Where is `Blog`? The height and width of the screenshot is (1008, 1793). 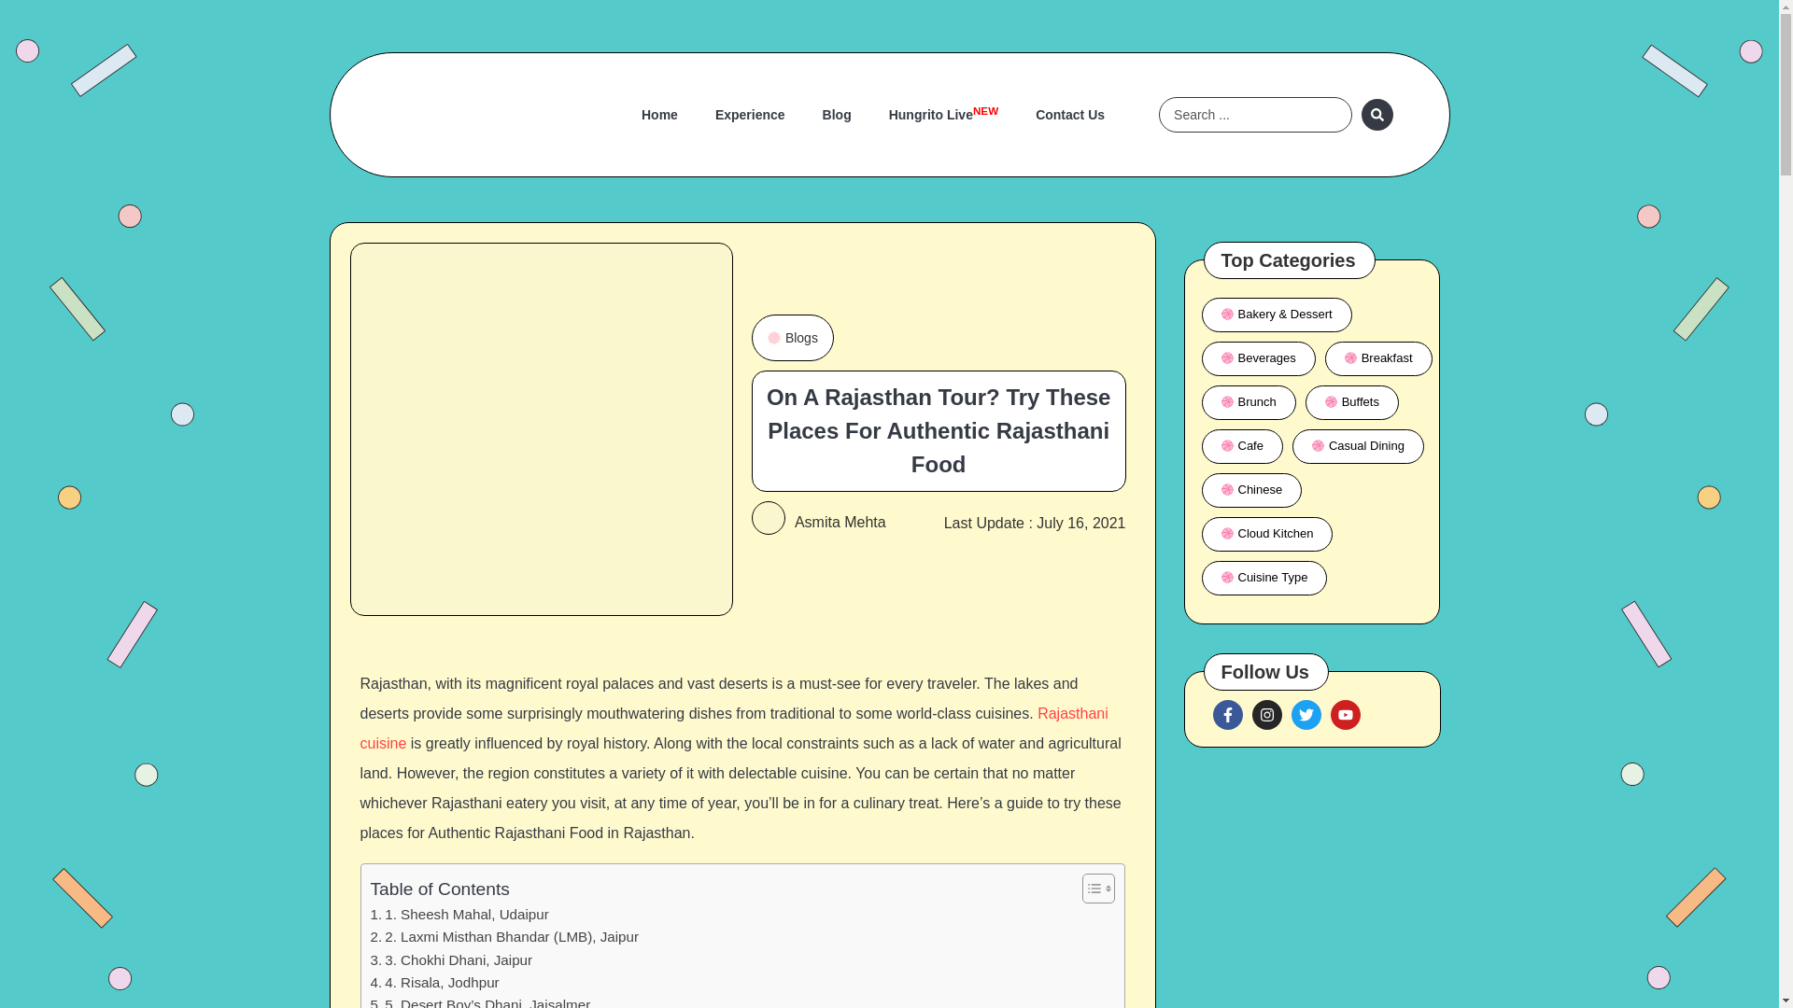 Blog is located at coordinates (450, 960).